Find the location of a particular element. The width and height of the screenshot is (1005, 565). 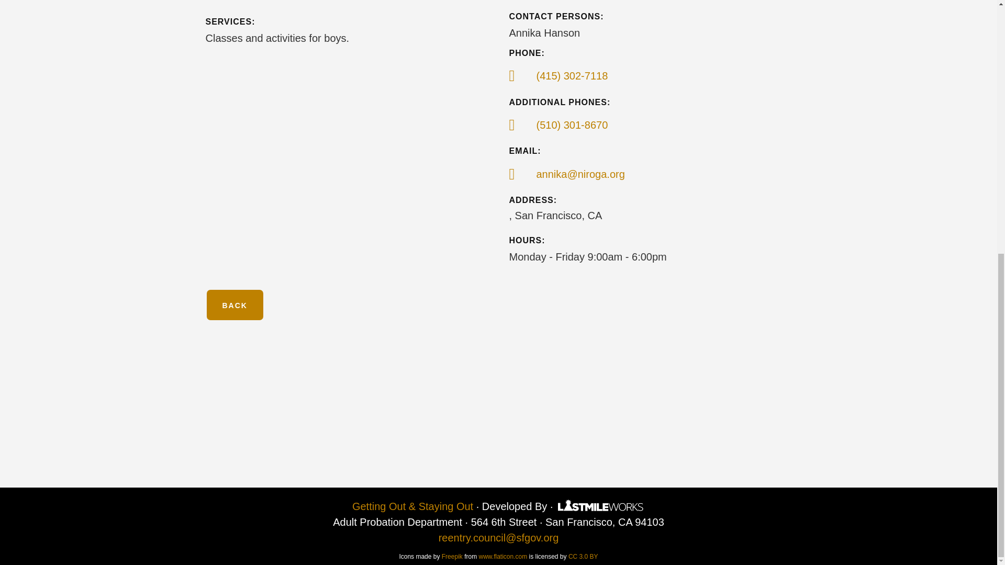

Freepik is located at coordinates (452, 557).